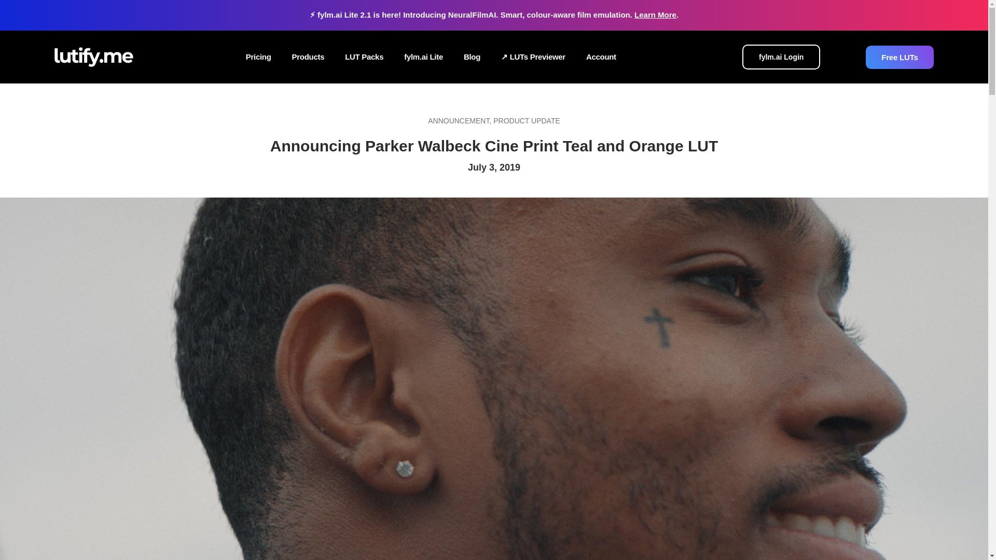 Image resolution: width=996 pixels, height=560 pixels. I want to click on fylm.ai Login, so click(781, 57).